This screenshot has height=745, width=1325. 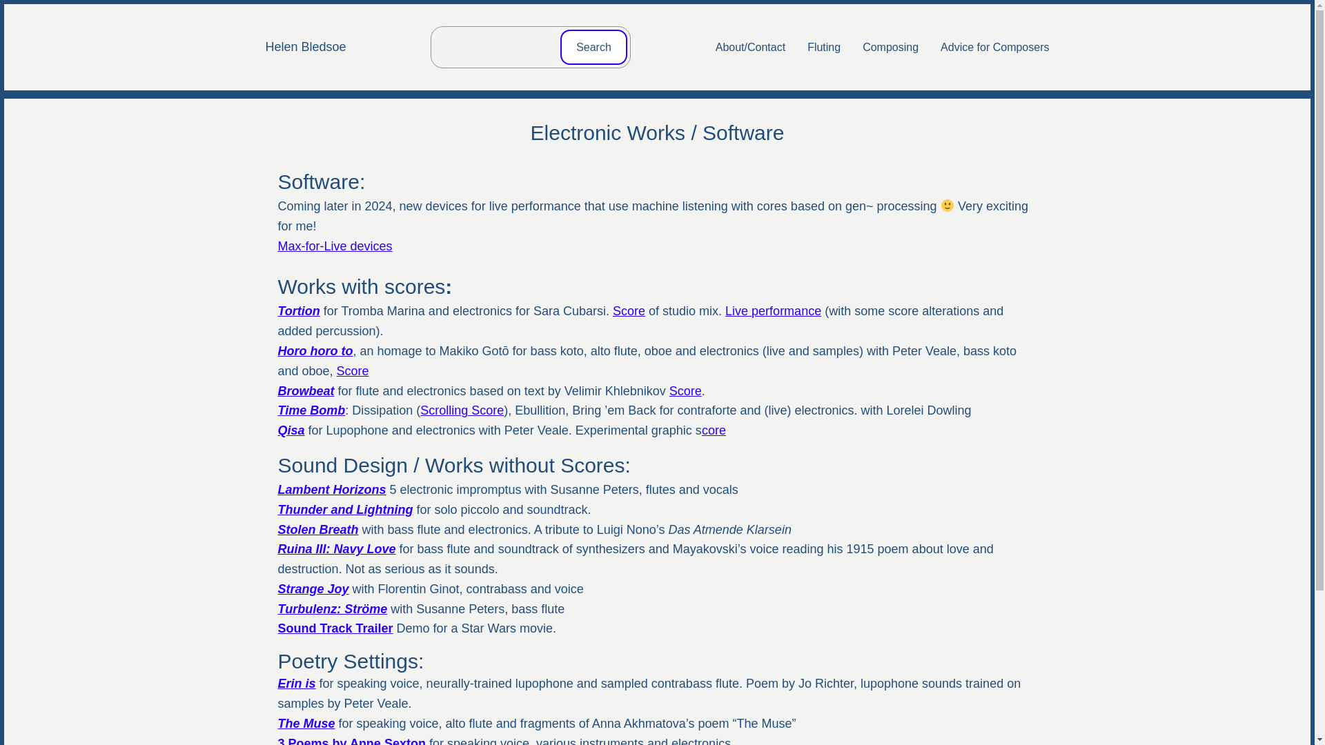 What do you see at coordinates (353, 371) in the screenshot?
I see `Score` at bounding box center [353, 371].